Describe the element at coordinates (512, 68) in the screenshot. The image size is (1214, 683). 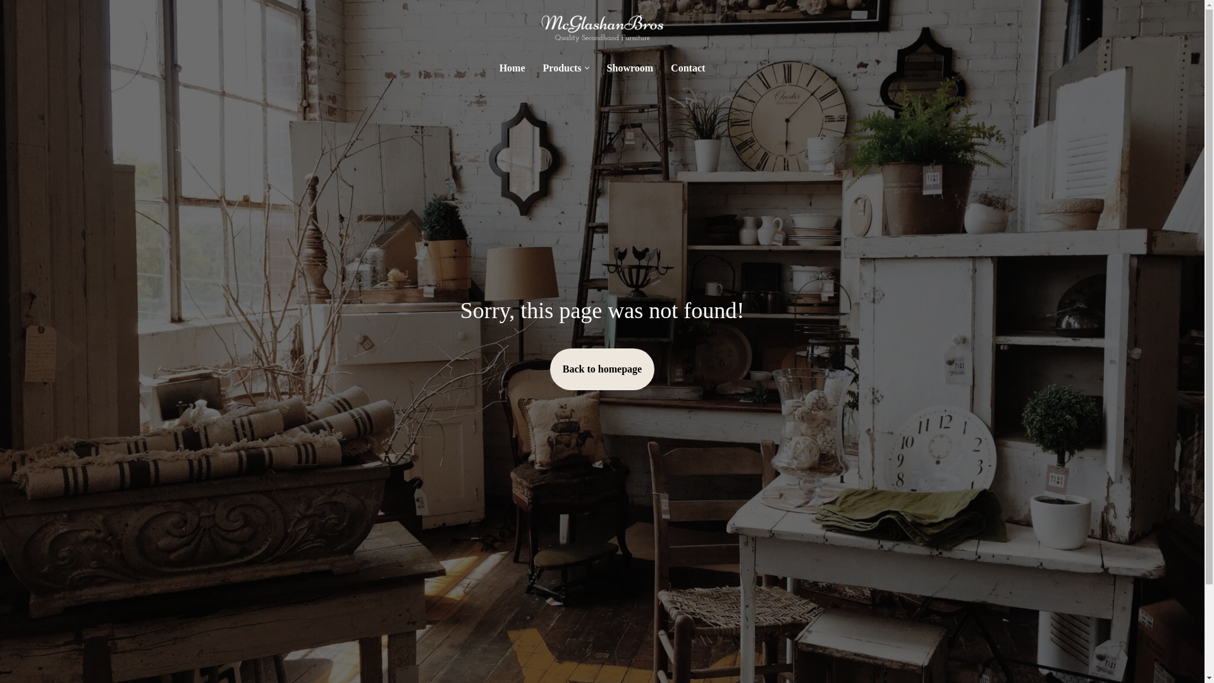
I see `Home` at that location.